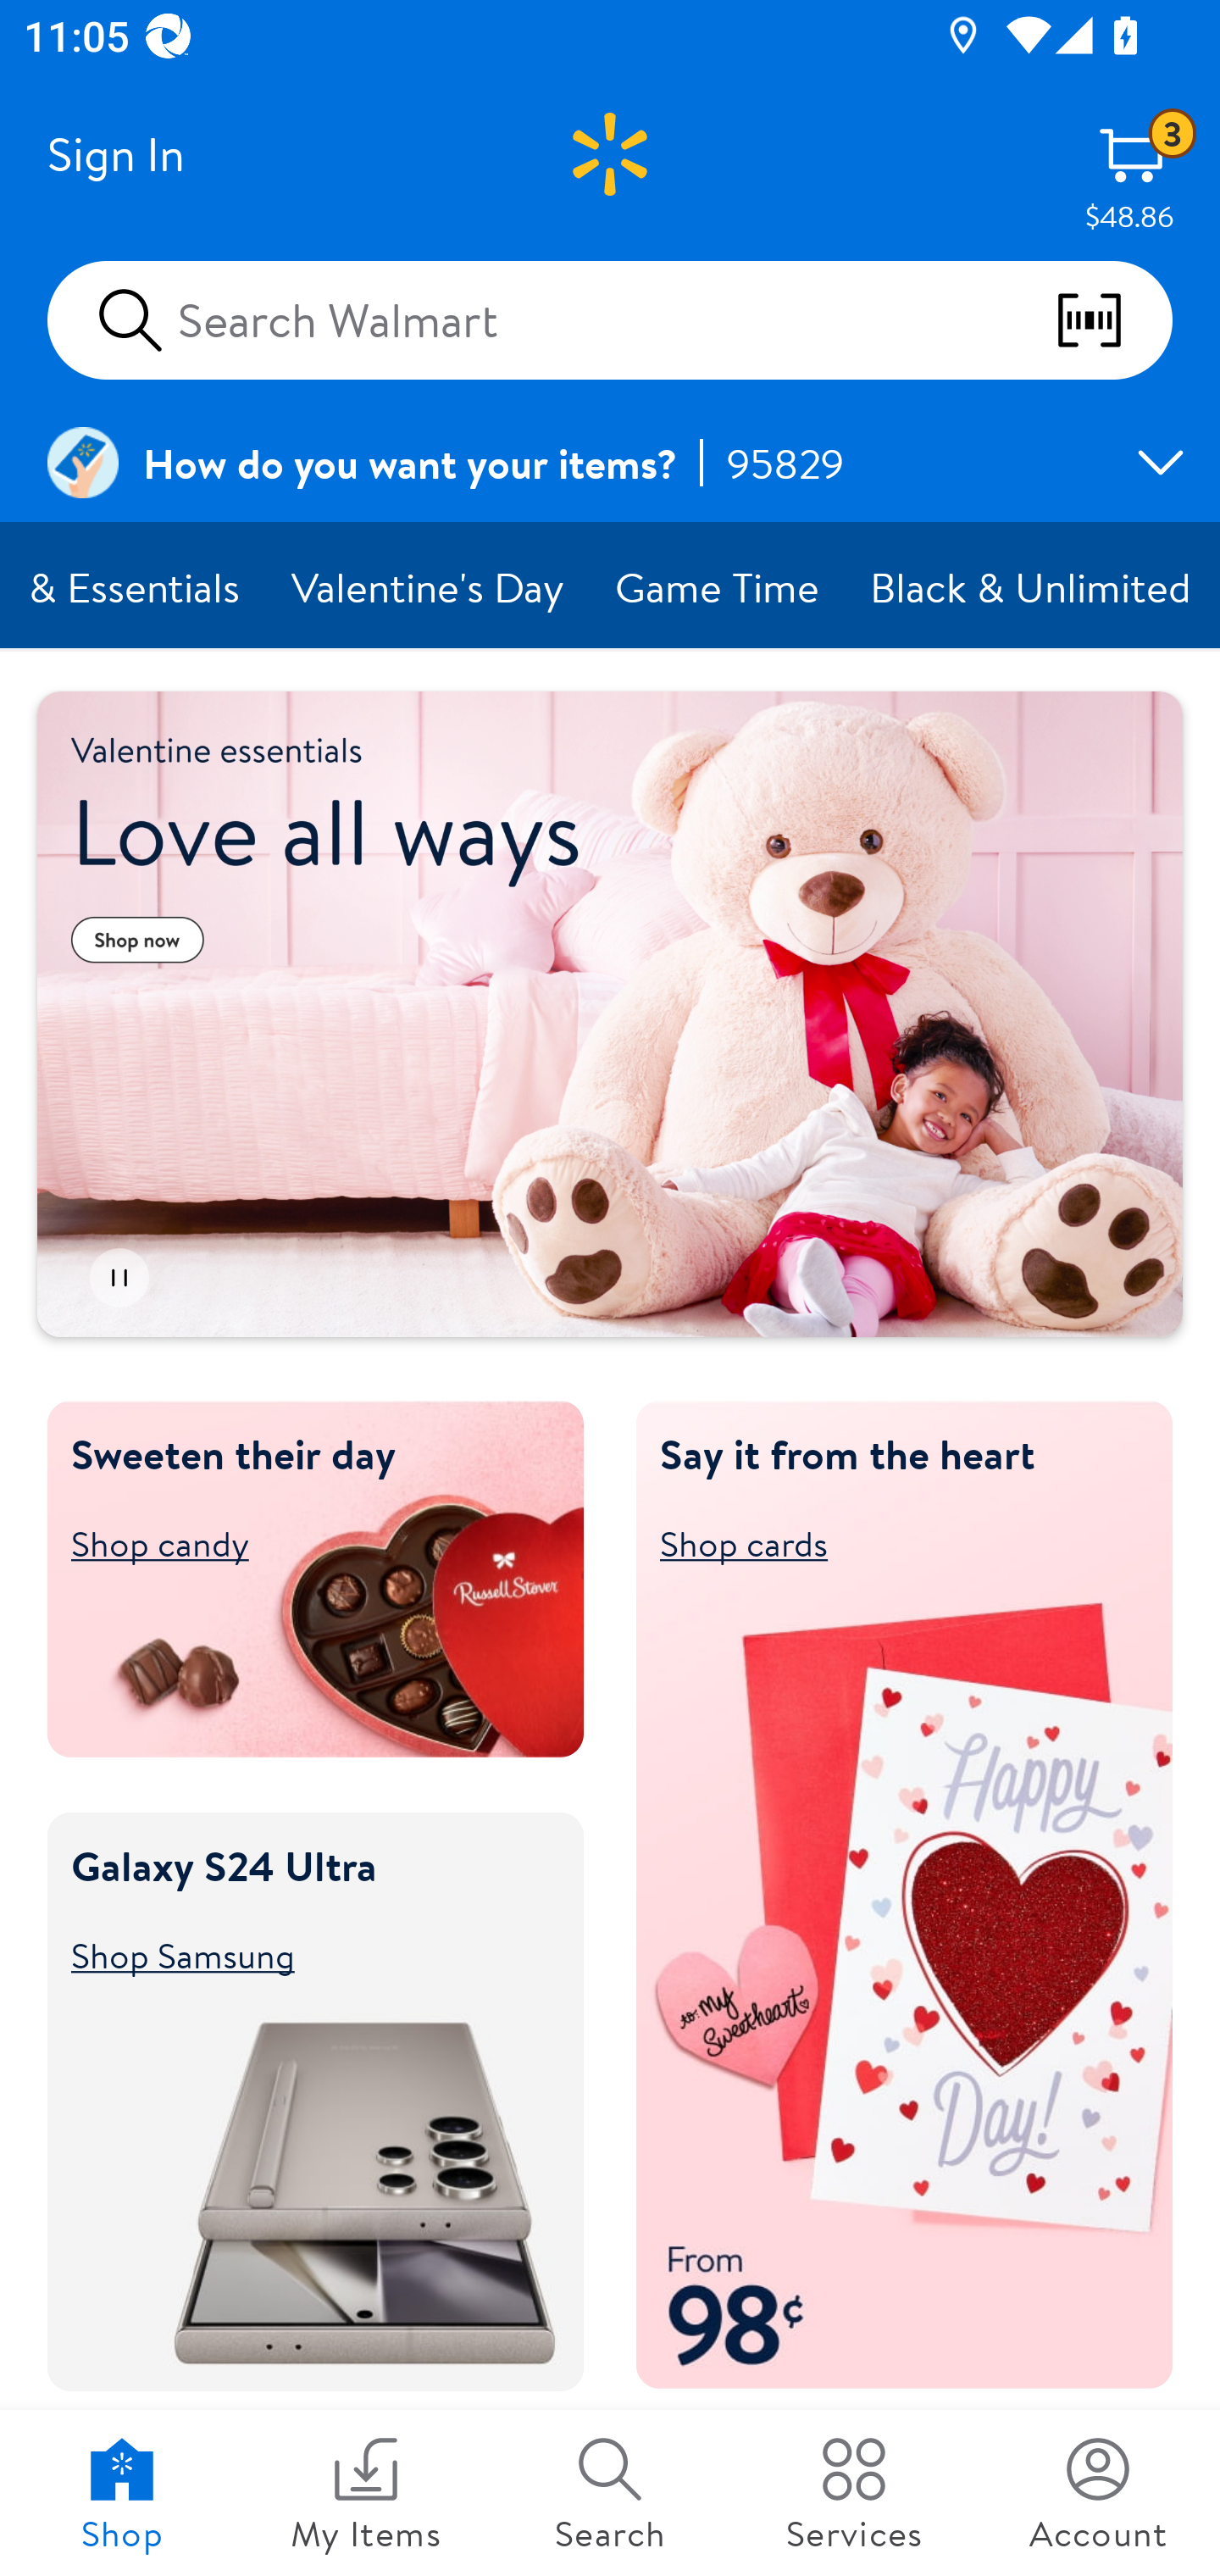 The width and height of the screenshot is (1220, 2576). Describe the element at coordinates (119, 1278) in the screenshot. I see `Pause` at that location.